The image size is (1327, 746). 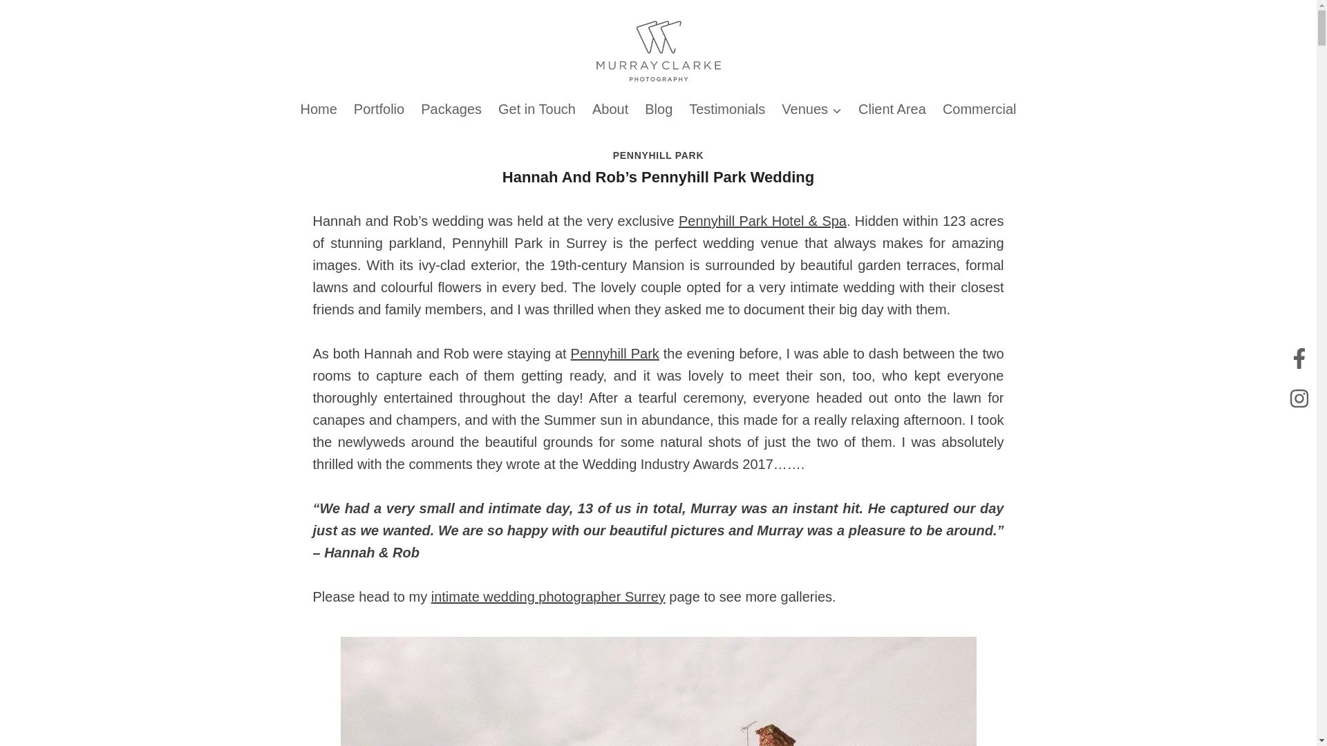 What do you see at coordinates (892, 108) in the screenshot?
I see `Client Area` at bounding box center [892, 108].